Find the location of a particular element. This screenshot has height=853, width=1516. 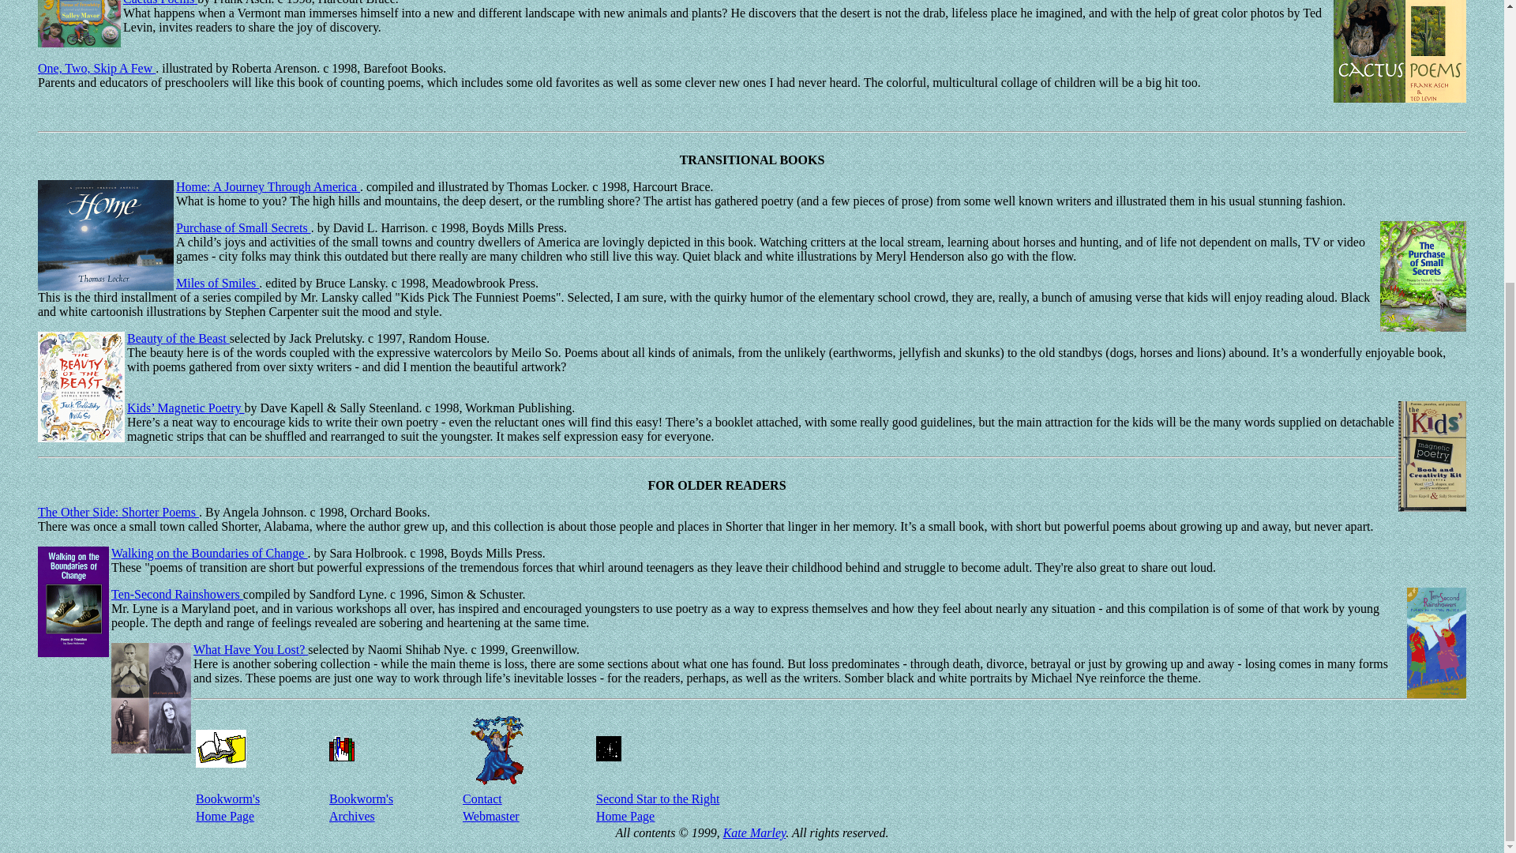

Bookworm's is located at coordinates (227, 799).